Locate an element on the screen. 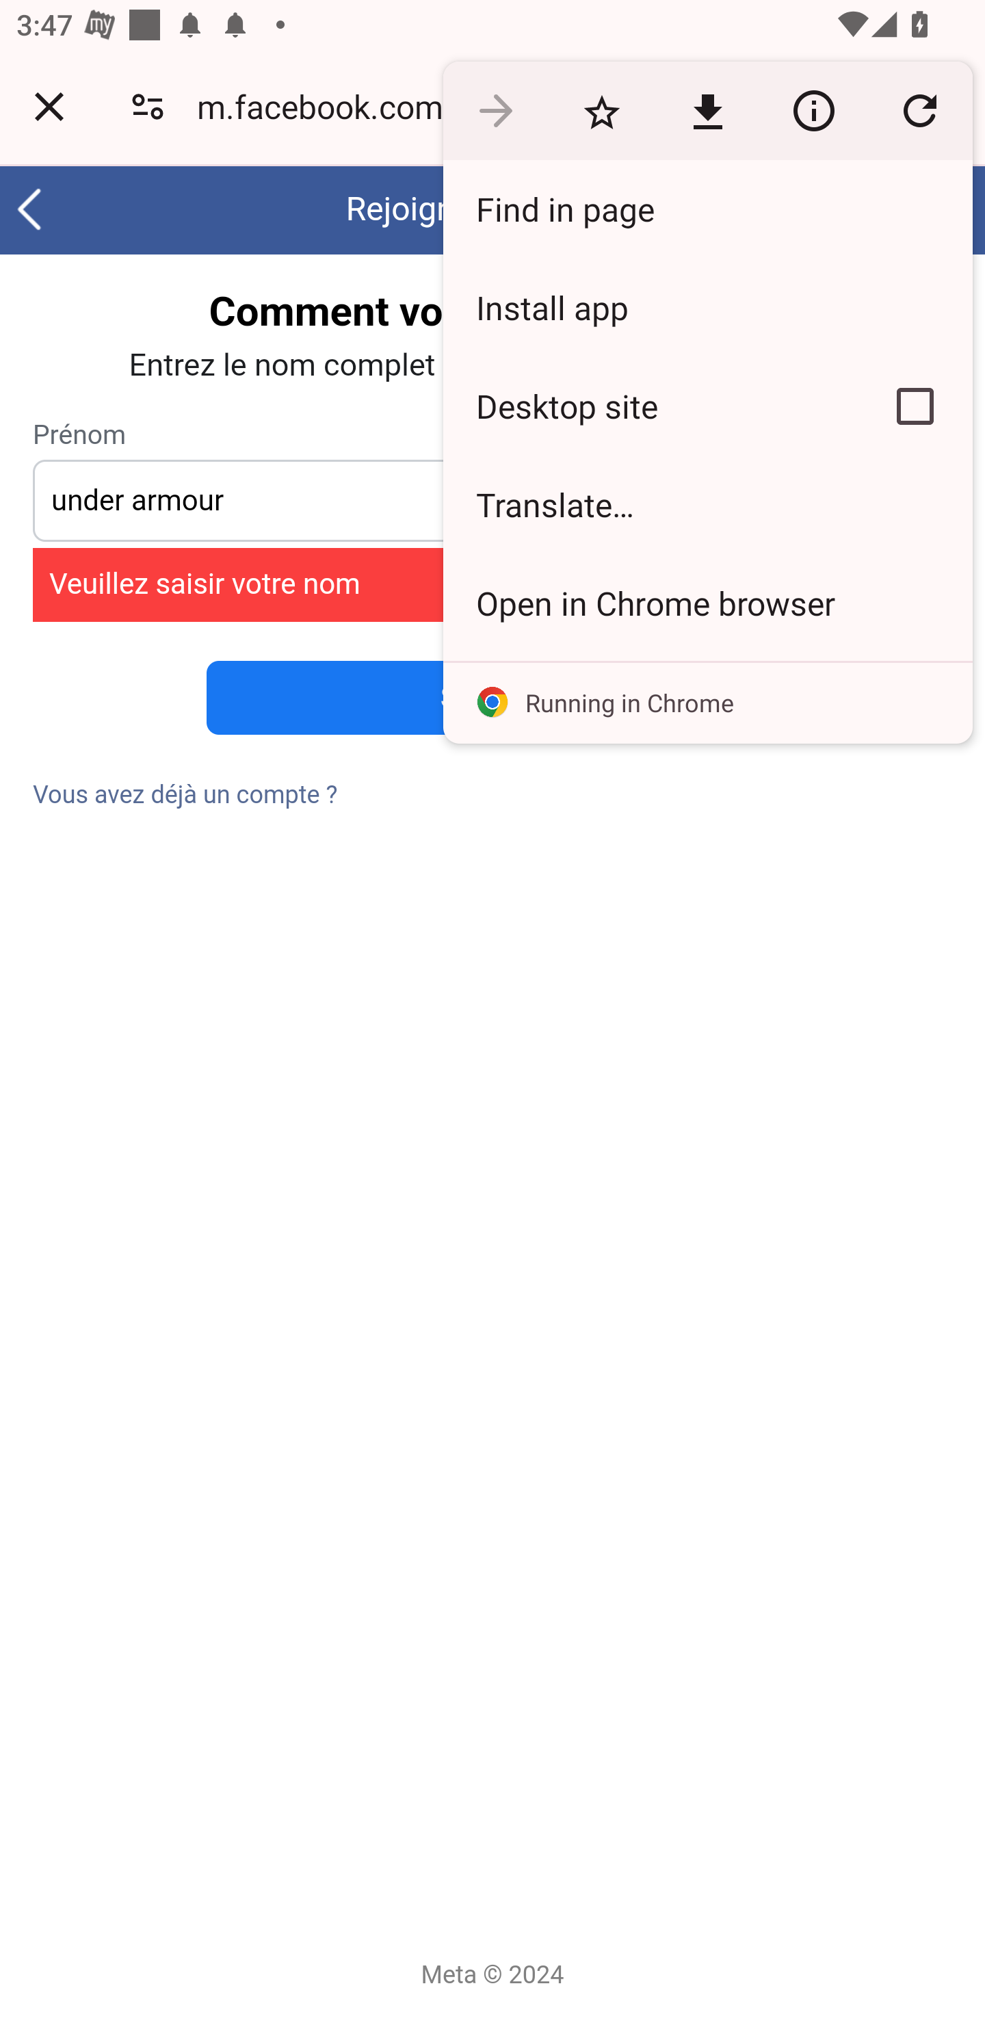  Install app is located at coordinates (708, 307).